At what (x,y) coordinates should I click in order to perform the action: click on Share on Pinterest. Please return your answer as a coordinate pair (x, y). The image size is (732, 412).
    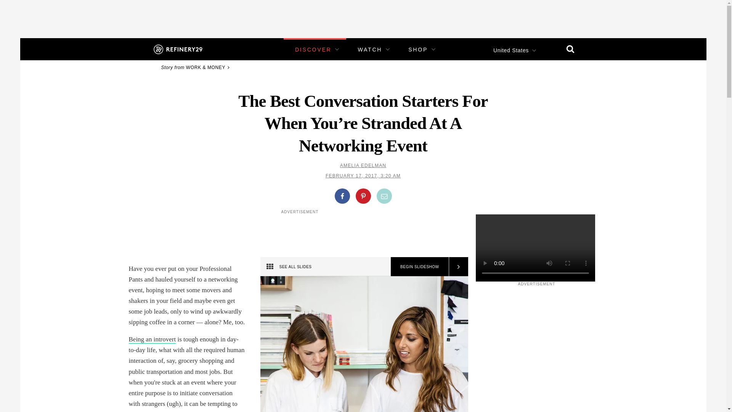
    Looking at the image, I should click on (363, 196).